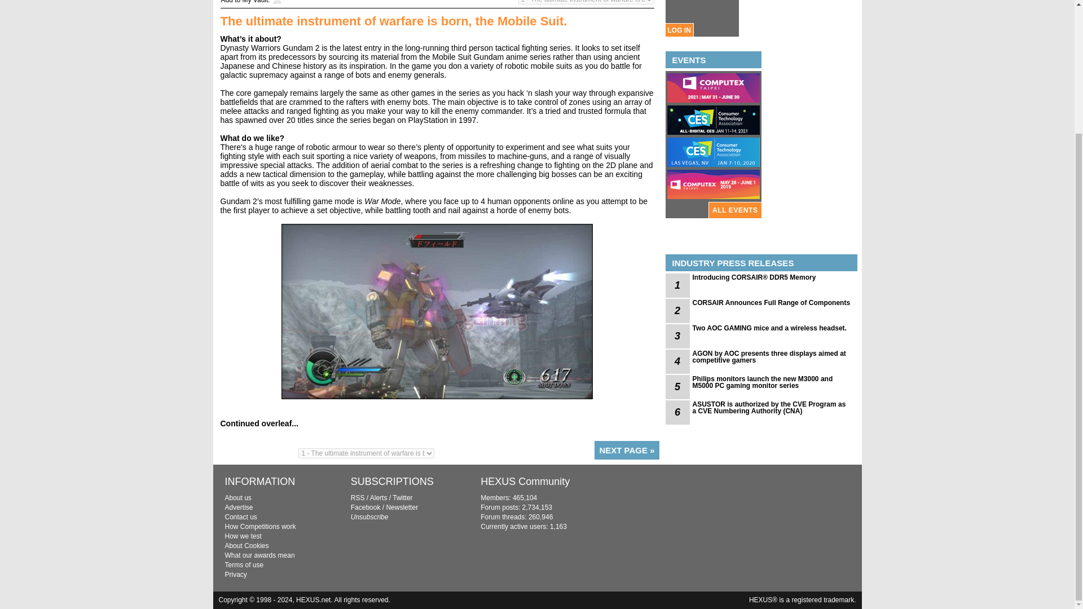 This screenshot has height=609, width=1083. Describe the element at coordinates (678, 311) in the screenshot. I see `2` at that location.